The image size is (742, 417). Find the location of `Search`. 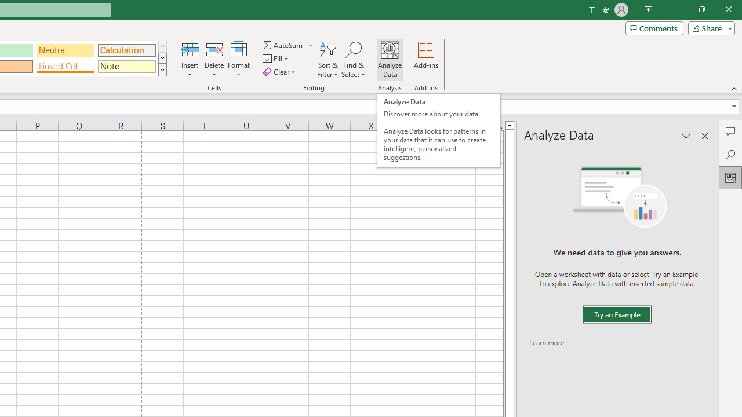

Search is located at coordinates (730, 154).